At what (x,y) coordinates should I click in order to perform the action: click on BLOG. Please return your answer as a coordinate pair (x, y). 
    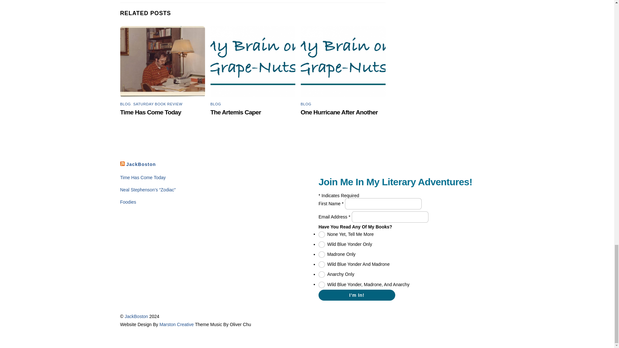
    Looking at the image, I should click on (215, 104).